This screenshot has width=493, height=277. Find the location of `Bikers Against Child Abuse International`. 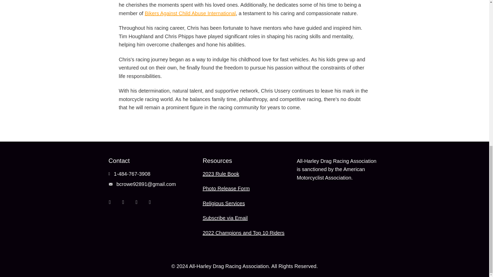

Bikers Against Child Abuse International is located at coordinates (191, 13).